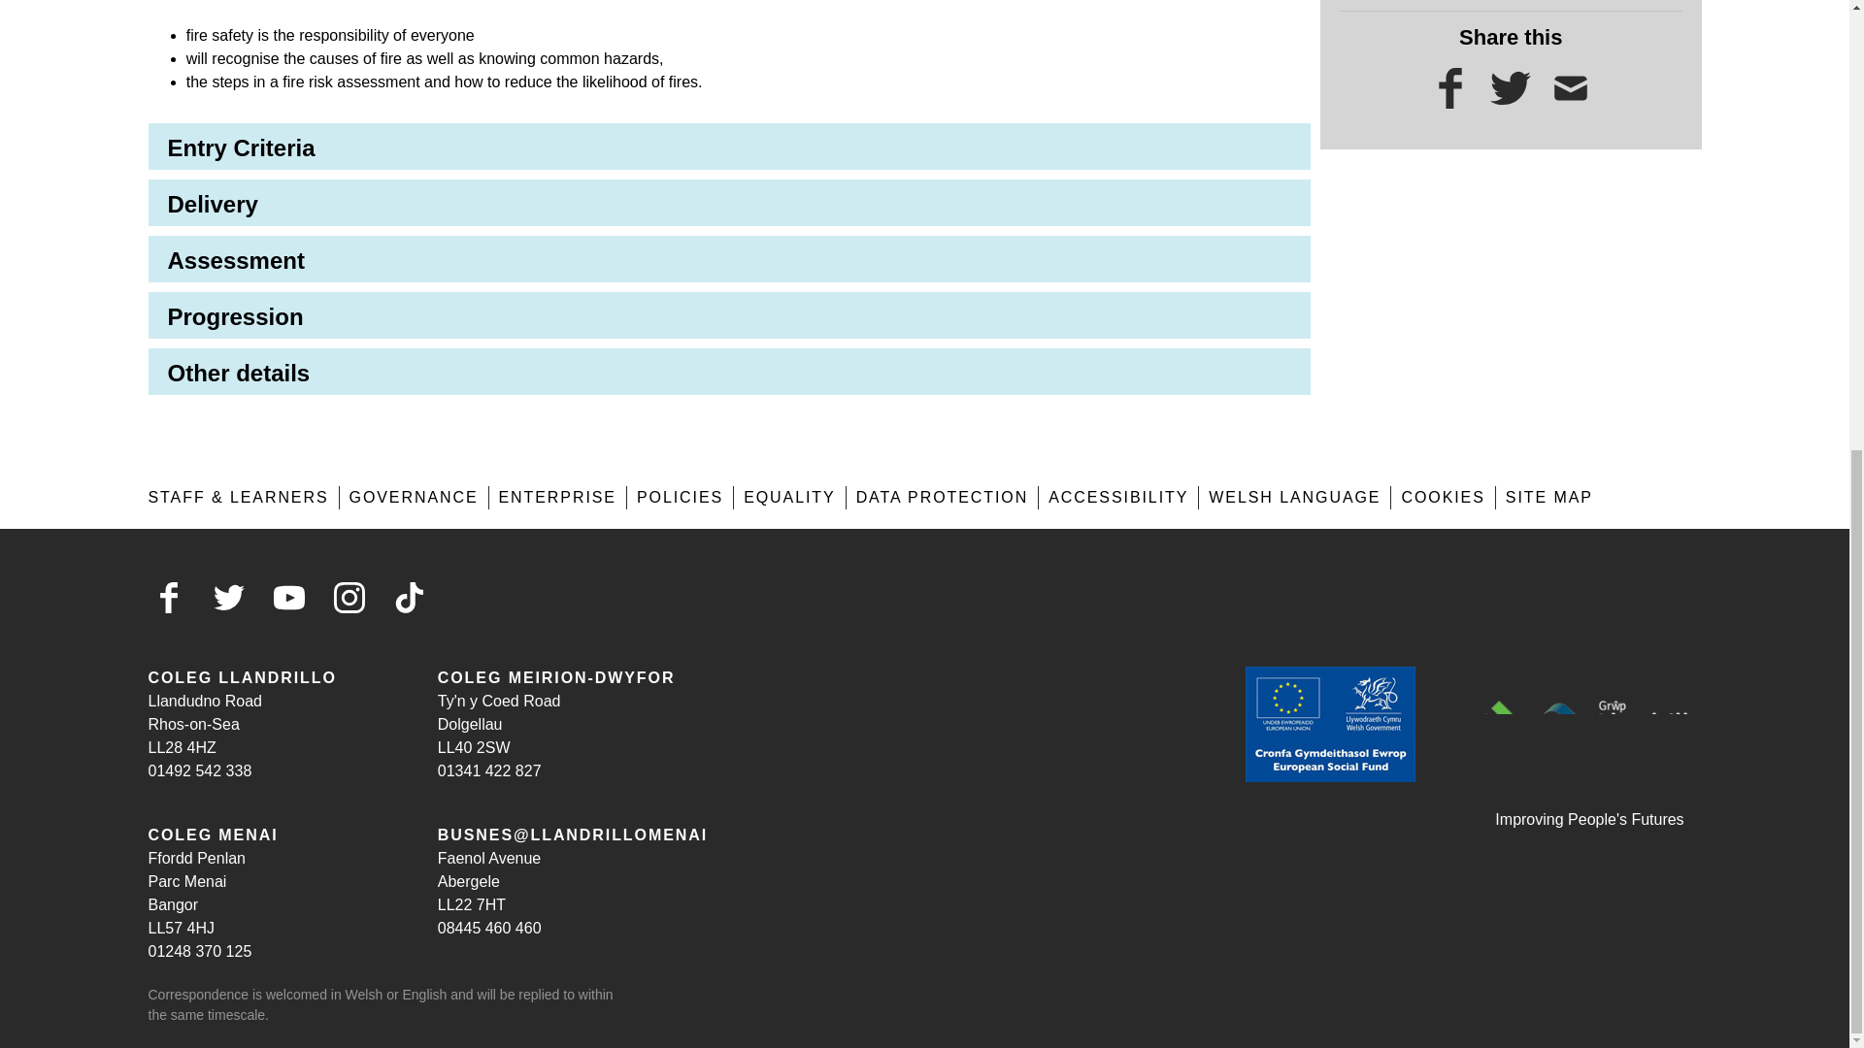 The width and height of the screenshot is (1864, 1048). What do you see at coordinates (680, 497) in the screenshot?
I see `POLICIES` at bounding box center [680, 497].